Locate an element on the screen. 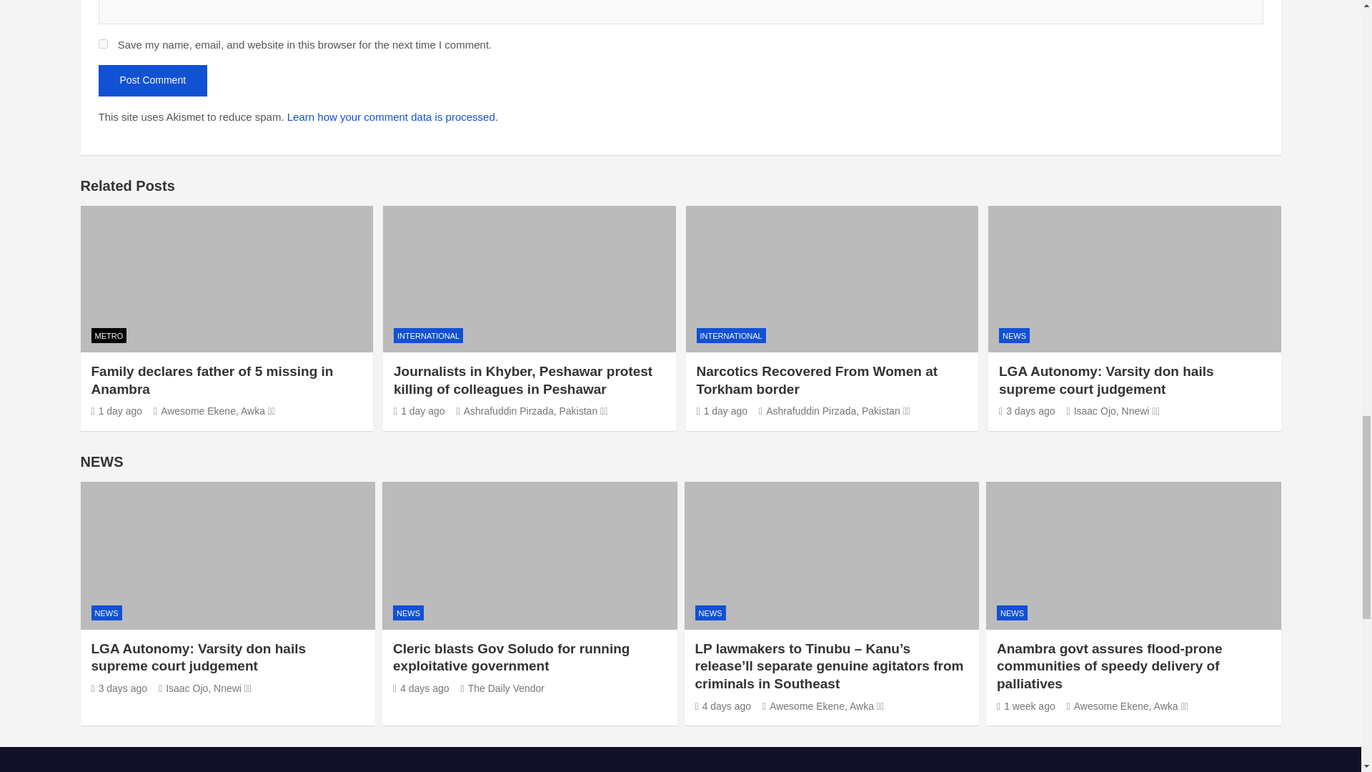  yes is located at coordinates (103, 44).